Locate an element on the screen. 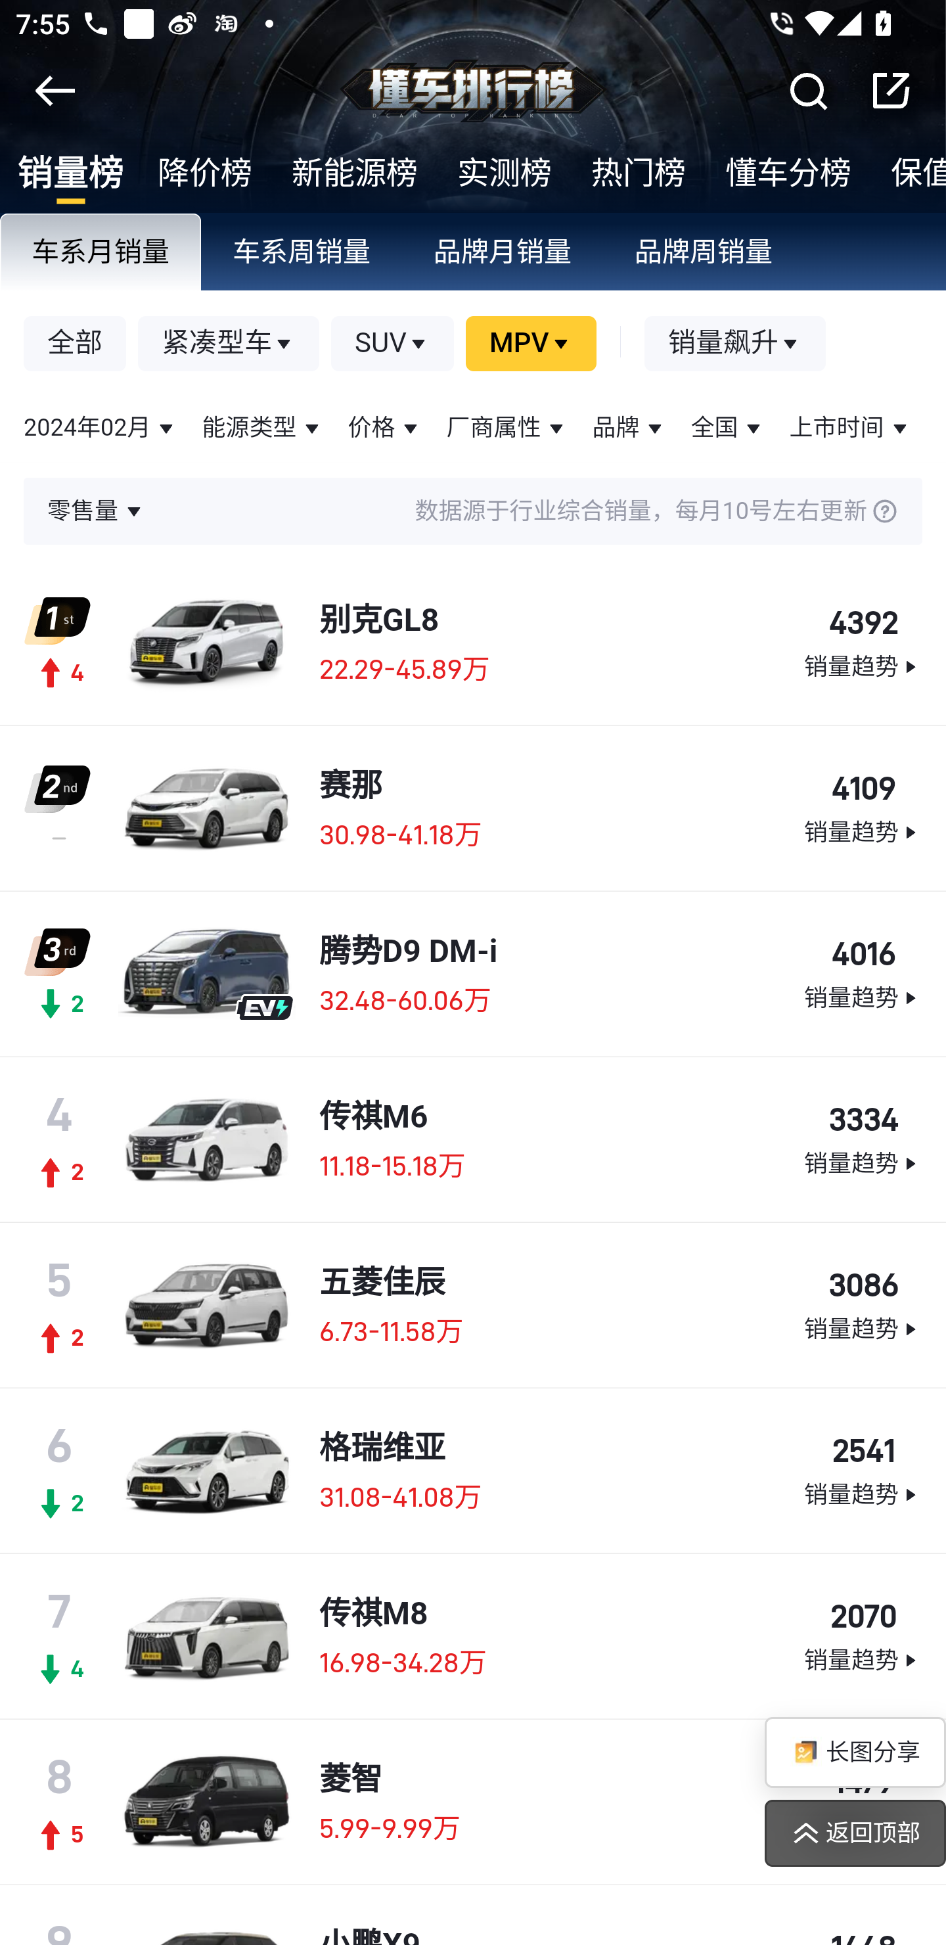  4016 销量趋势 is located at coordinates (862, 975).